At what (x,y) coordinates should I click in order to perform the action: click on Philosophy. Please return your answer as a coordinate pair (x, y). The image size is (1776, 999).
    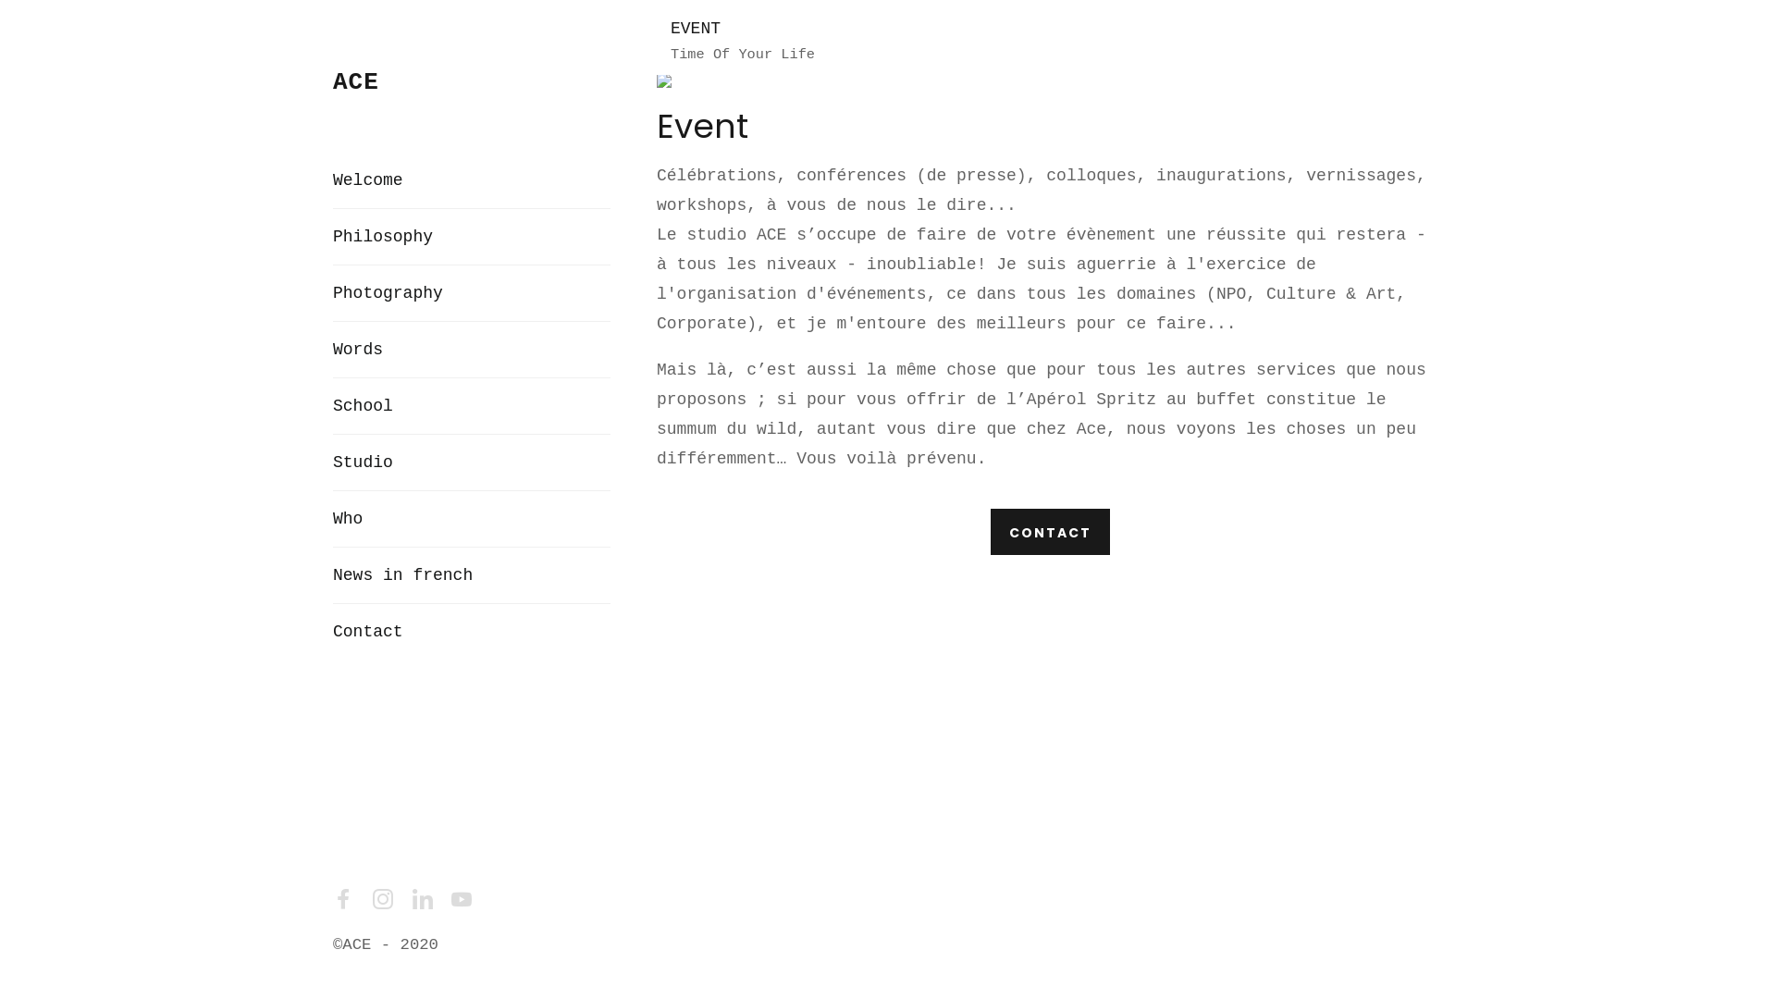
    Looking at the image, I should click on (472, 237).